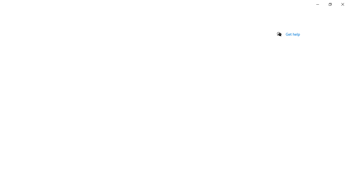  What do you see at coordinates (330, 4) in the screenshot?
I see `Restore Settings` at bounding box center [330, 4].